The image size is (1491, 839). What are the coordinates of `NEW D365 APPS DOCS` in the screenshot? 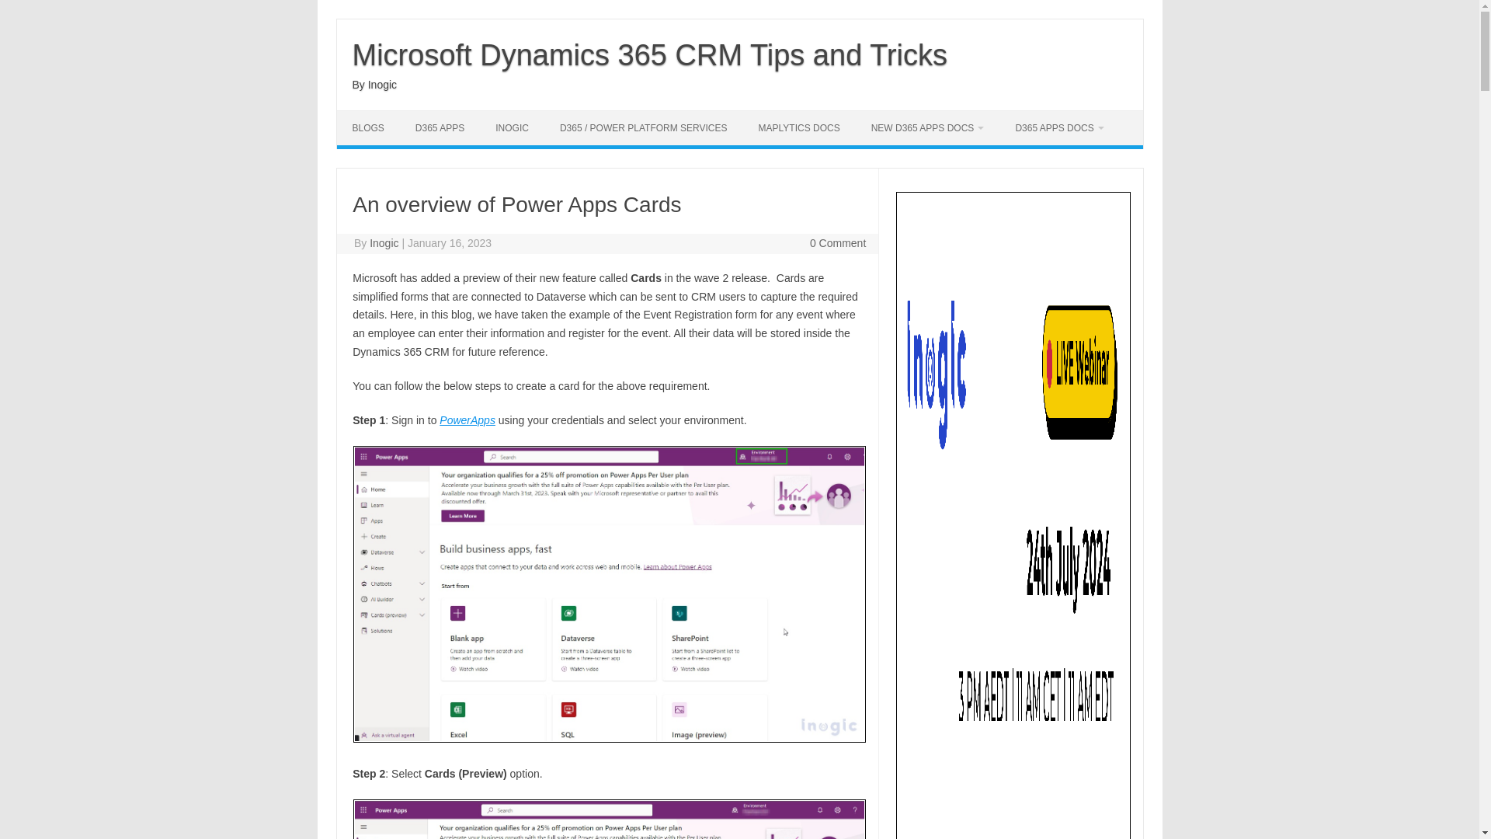 It's located at (928, 127).